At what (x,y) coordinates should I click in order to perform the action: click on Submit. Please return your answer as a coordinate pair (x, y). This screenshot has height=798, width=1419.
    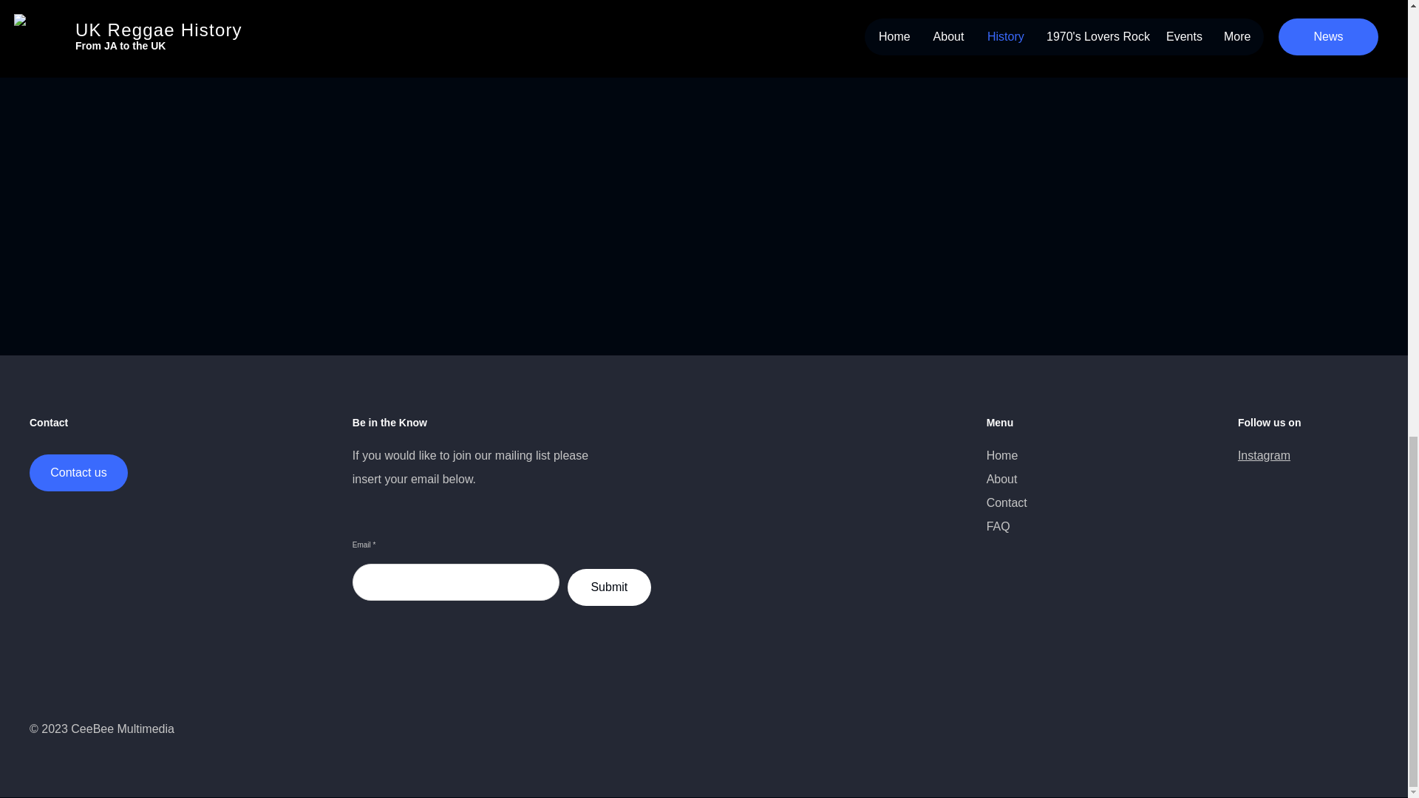
    Looking at the image, I should click on (609, 587).